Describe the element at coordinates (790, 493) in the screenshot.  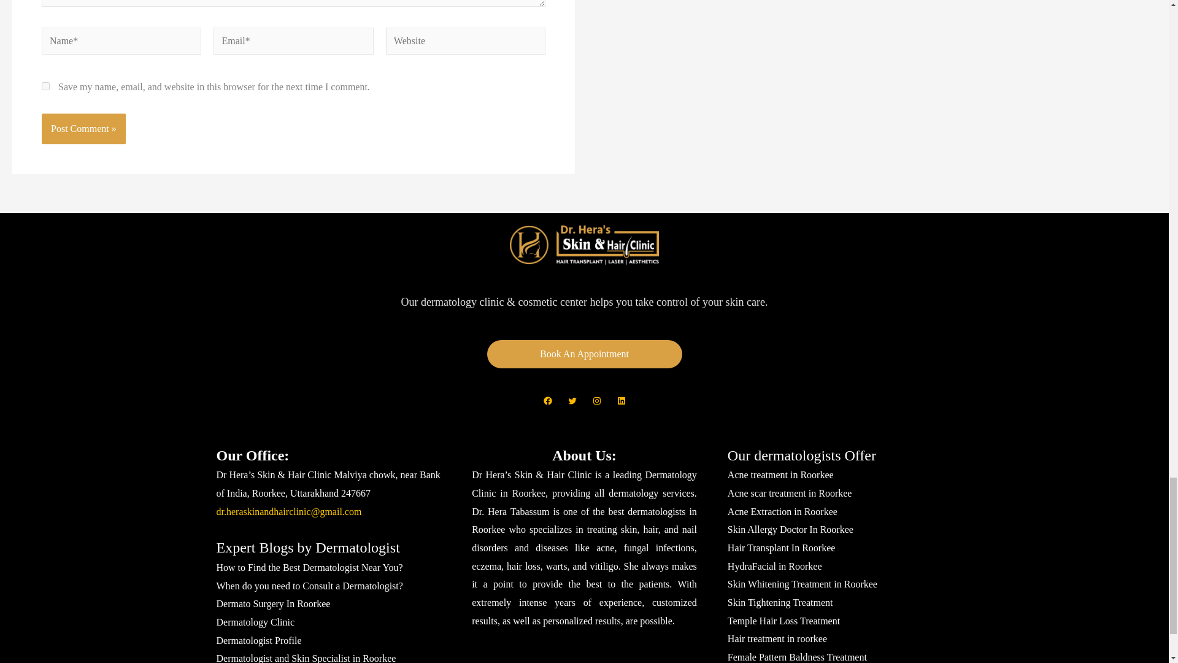
I see `Acne scar treatment in Roorkee` at that location.